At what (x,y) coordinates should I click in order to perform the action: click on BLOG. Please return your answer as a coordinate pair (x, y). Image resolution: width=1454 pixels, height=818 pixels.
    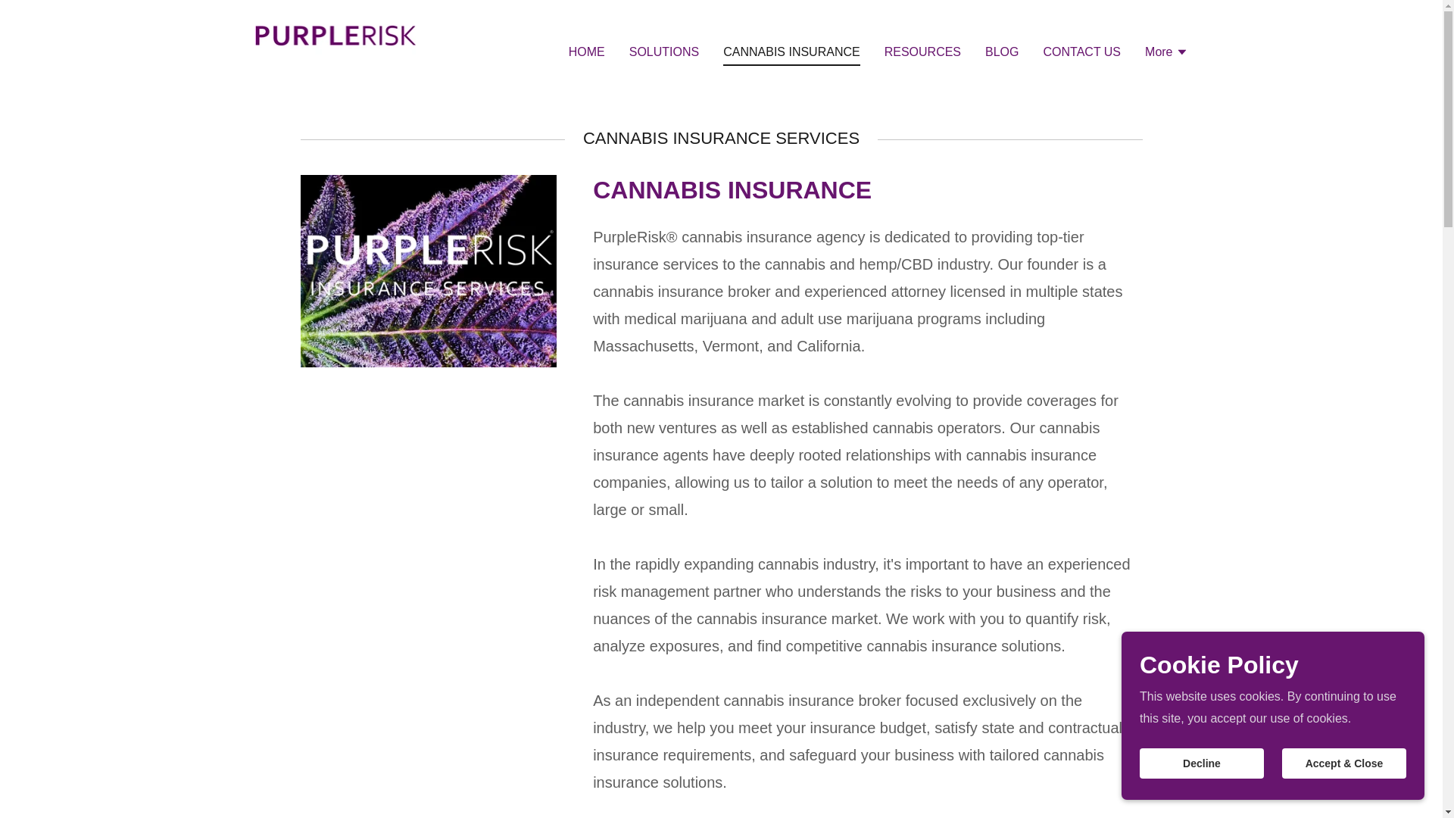
    Looking at the image, I should click on (1001, 50).